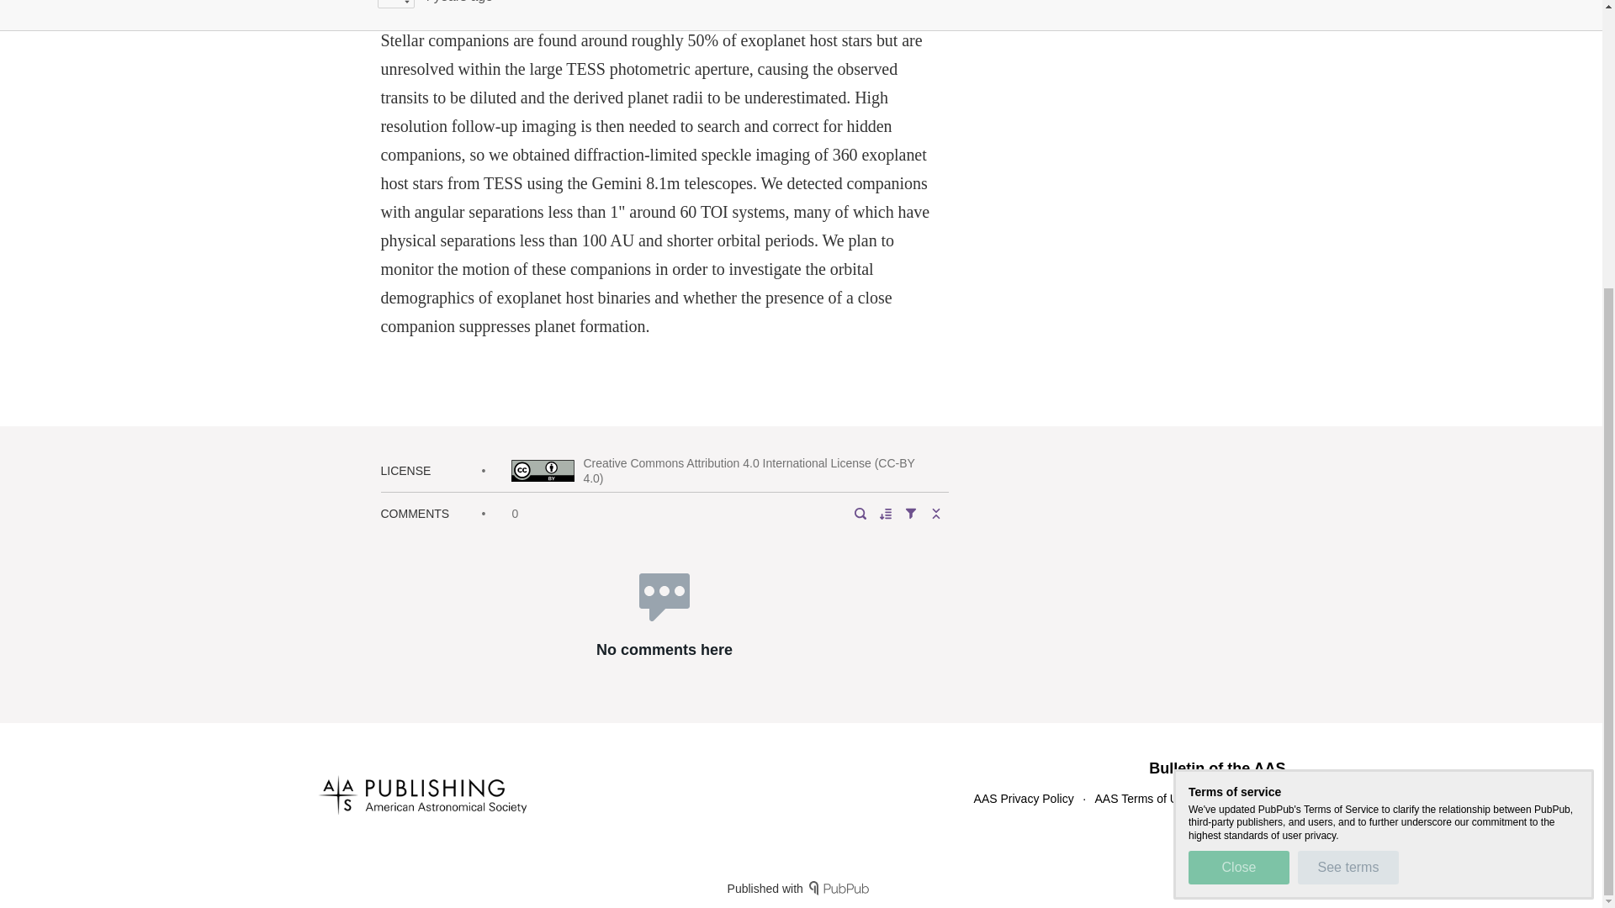 The height and width of the screenshot is (908, 1615). I want to click on Close, so click(1238, 455).